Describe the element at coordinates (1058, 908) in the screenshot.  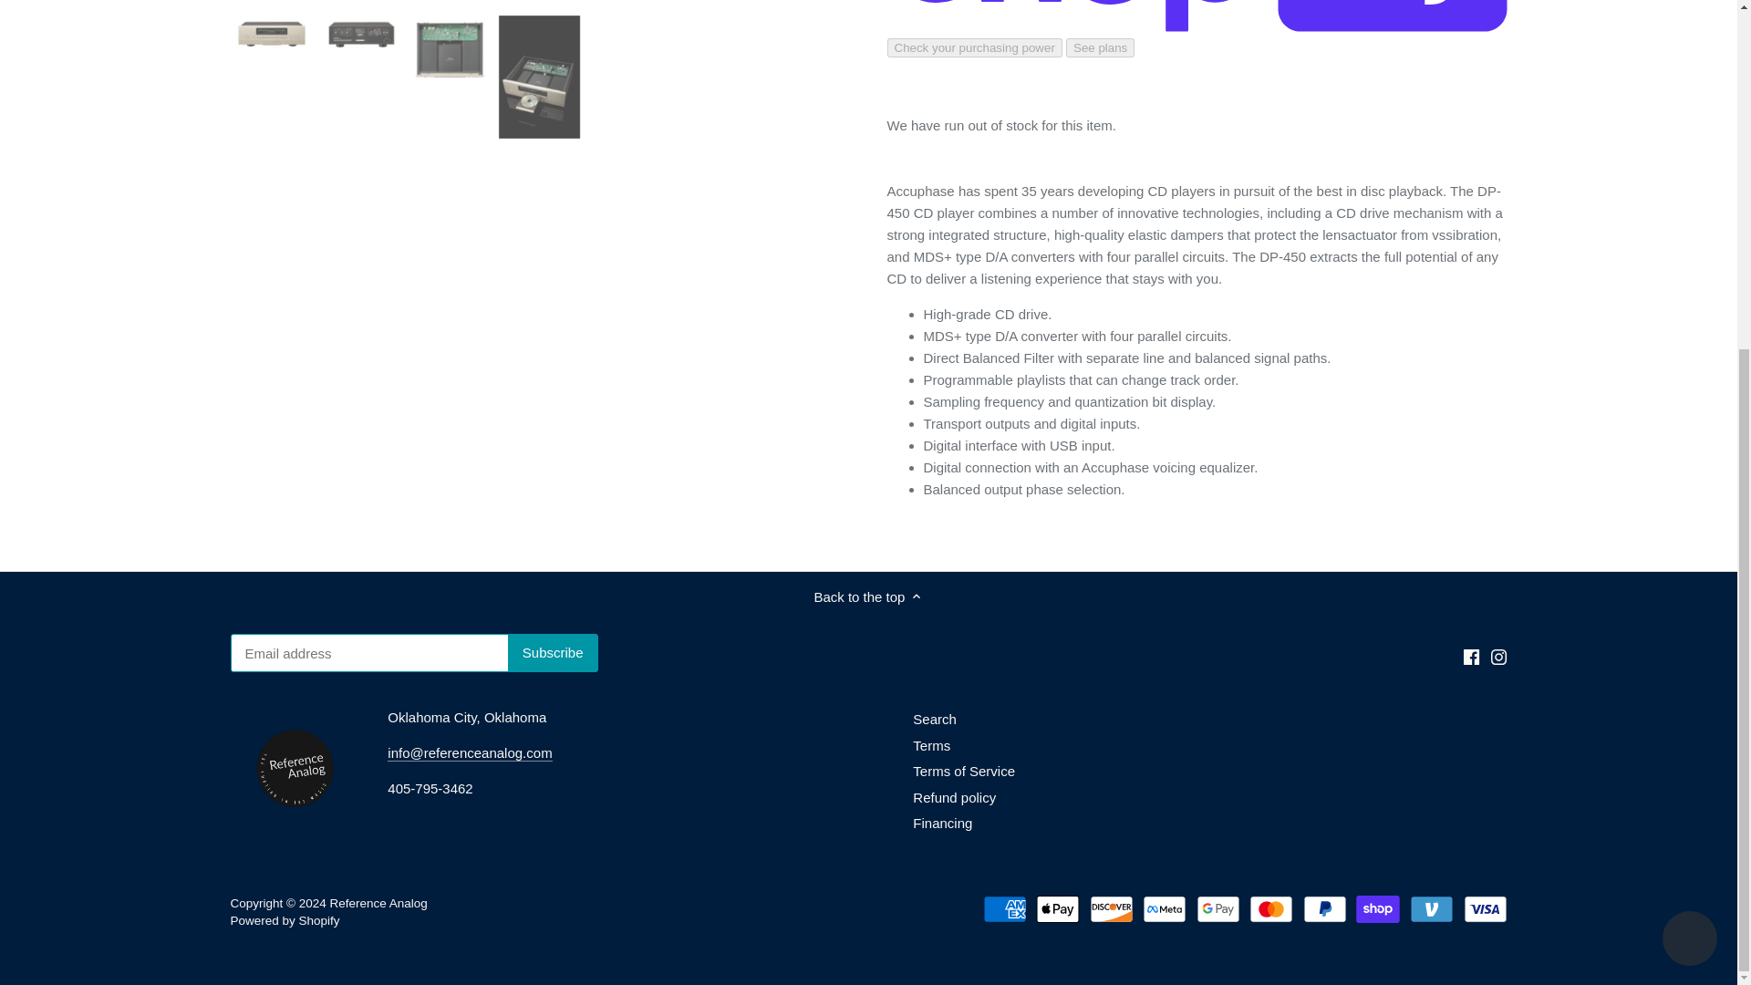
I see `Apple Pay` at that location.